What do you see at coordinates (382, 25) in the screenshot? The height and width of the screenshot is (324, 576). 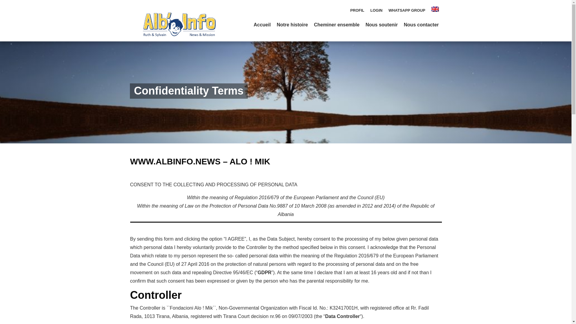 I see `Nous soutenir` at bounding box center [382, 25].